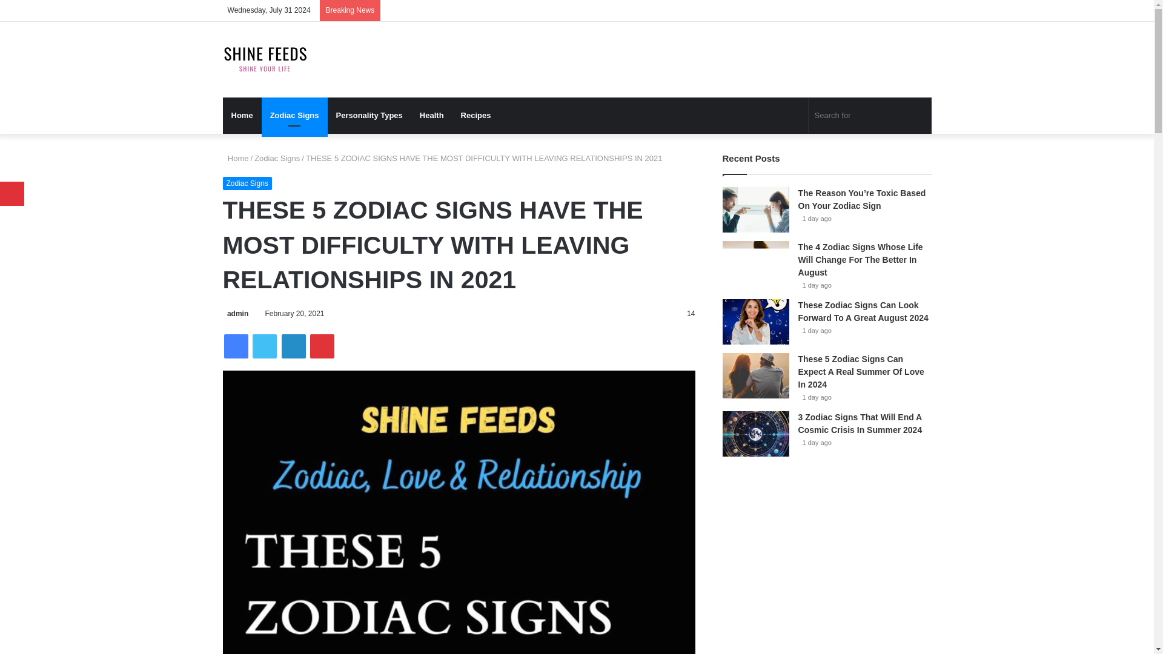 The height and width of the screenshot is (654, 1163). What do you see at coordinates (264, 346) in the screenshot?
I see `Twitter` at bounding box center [264, 346].